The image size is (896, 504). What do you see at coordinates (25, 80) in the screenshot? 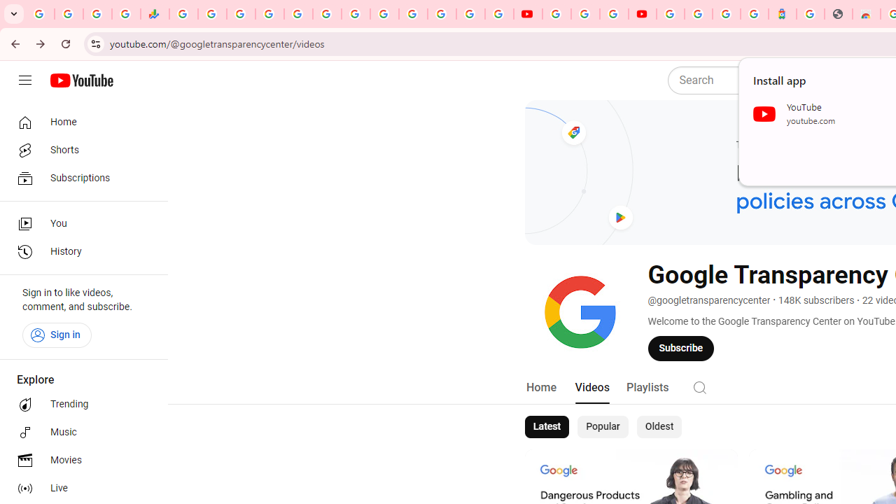
I see `Guide` at bounding box center [25, 80].